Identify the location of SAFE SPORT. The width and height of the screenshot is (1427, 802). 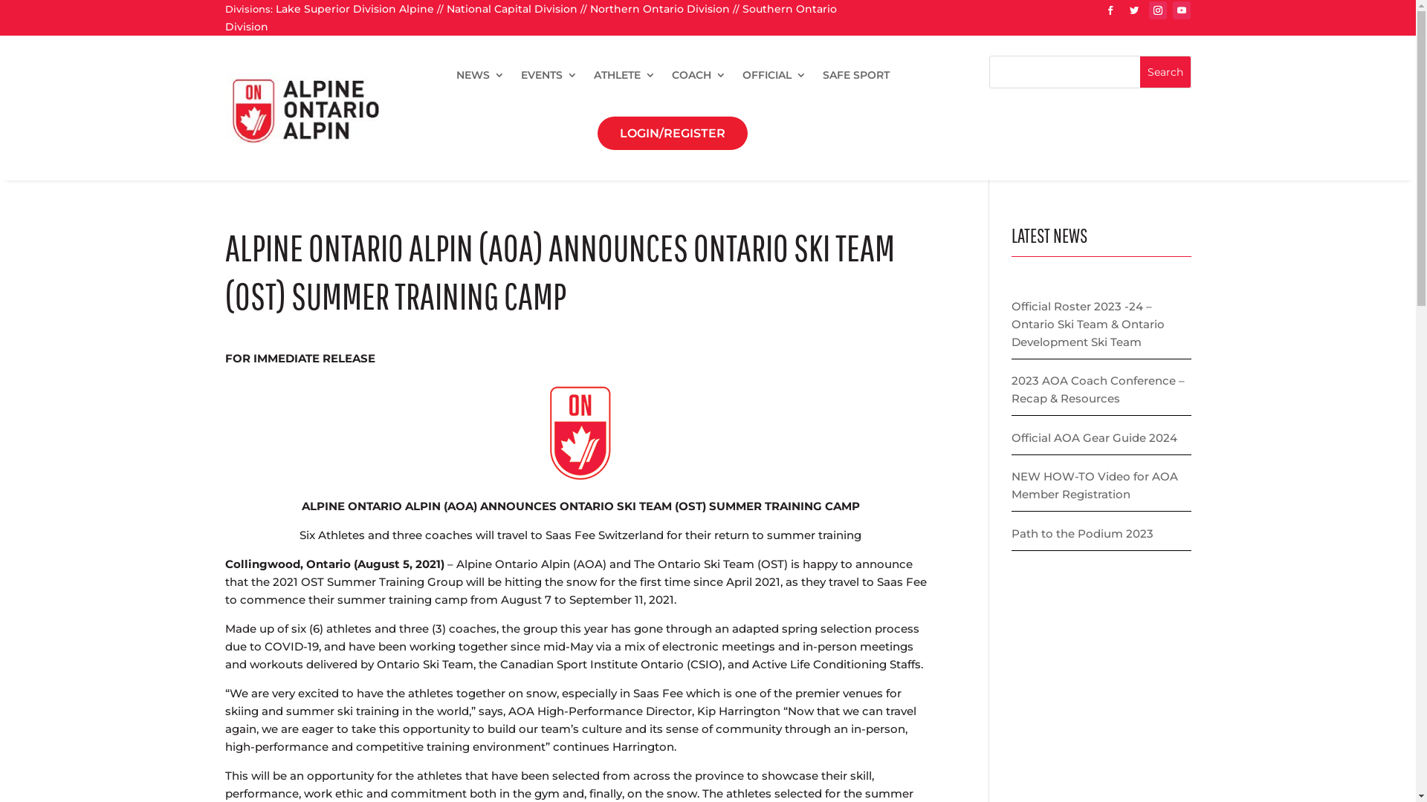
(856, 75).